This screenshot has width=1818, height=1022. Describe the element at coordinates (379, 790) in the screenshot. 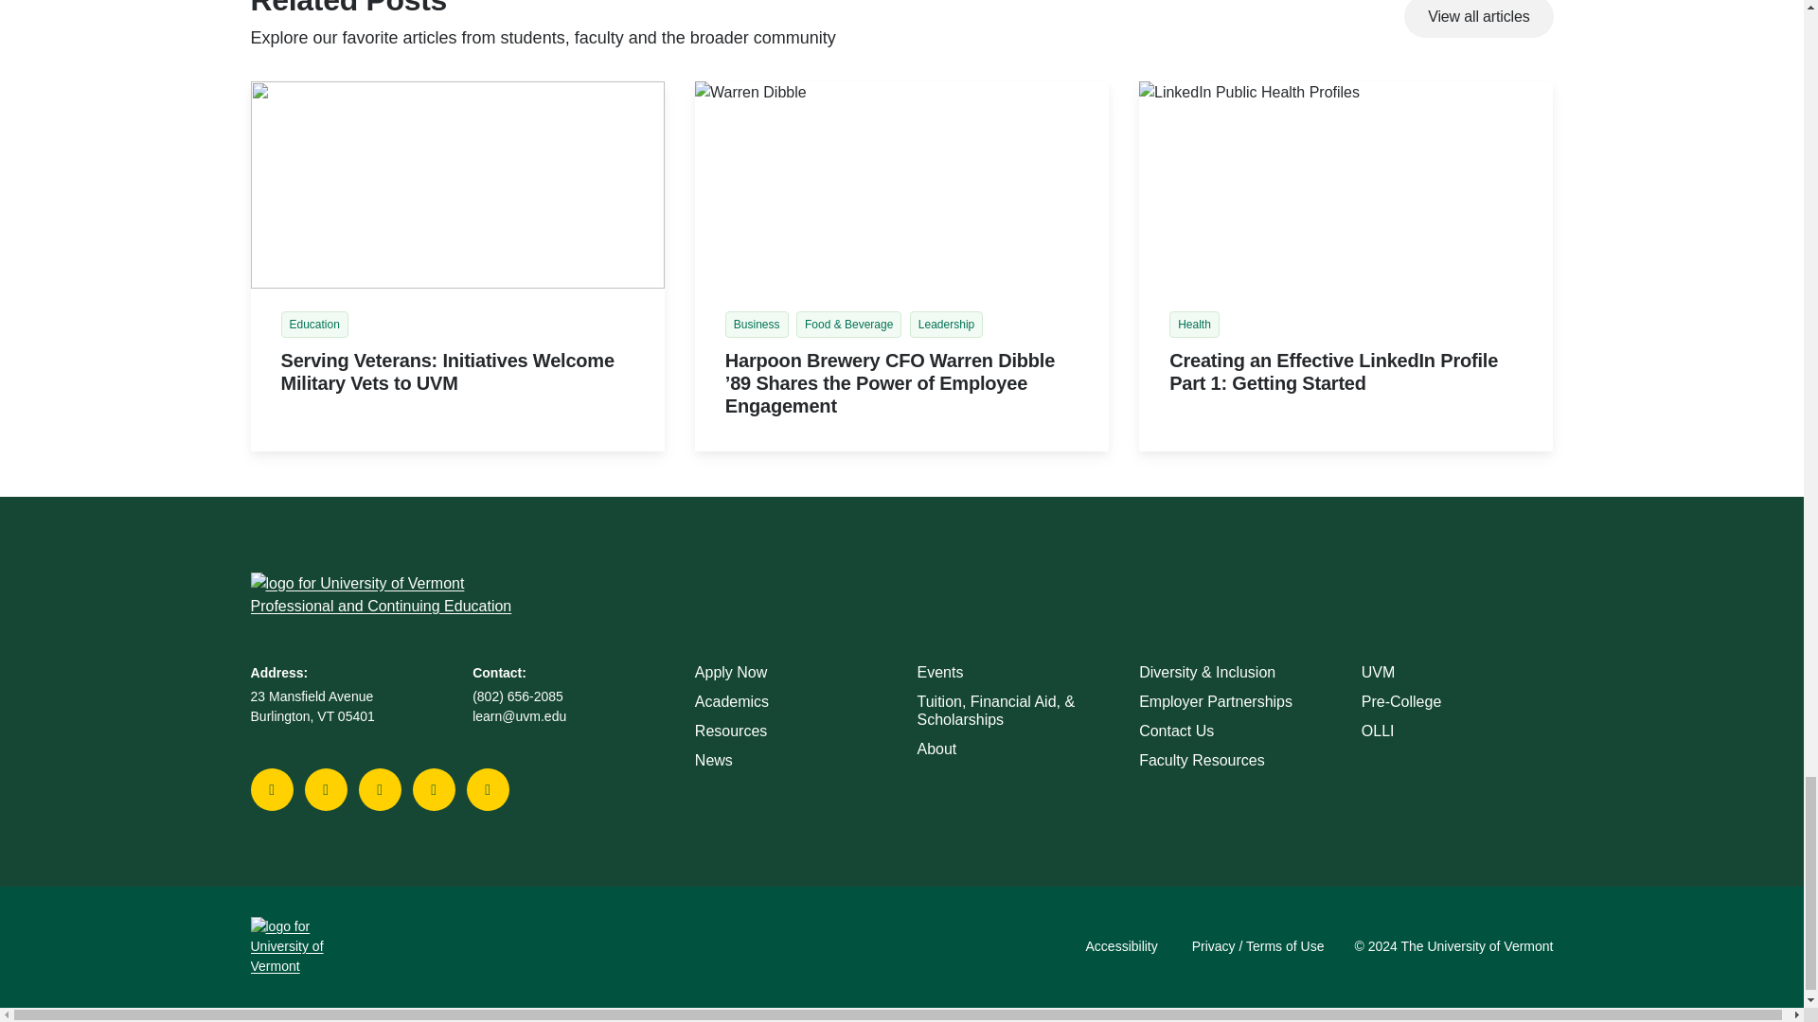

I see `YouTube` at that location.